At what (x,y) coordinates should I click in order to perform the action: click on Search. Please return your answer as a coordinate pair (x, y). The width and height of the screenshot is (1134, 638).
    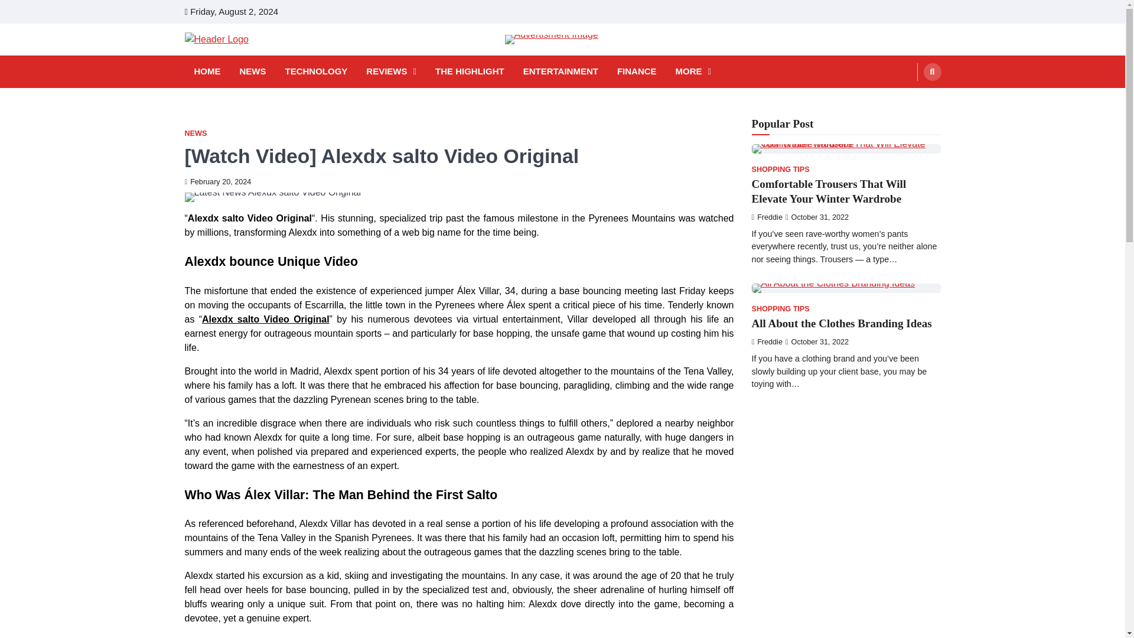
    Looking at the image, I should click on (932, 71).